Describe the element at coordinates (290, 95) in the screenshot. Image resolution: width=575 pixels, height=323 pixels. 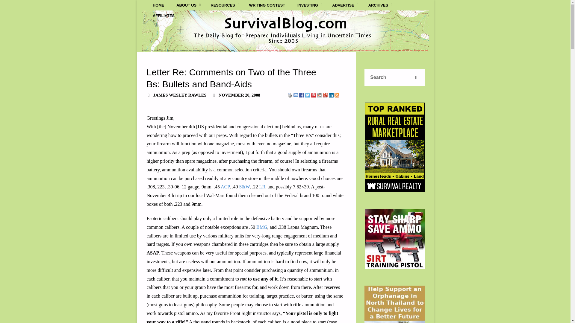
I see `Print This Post` at that location.